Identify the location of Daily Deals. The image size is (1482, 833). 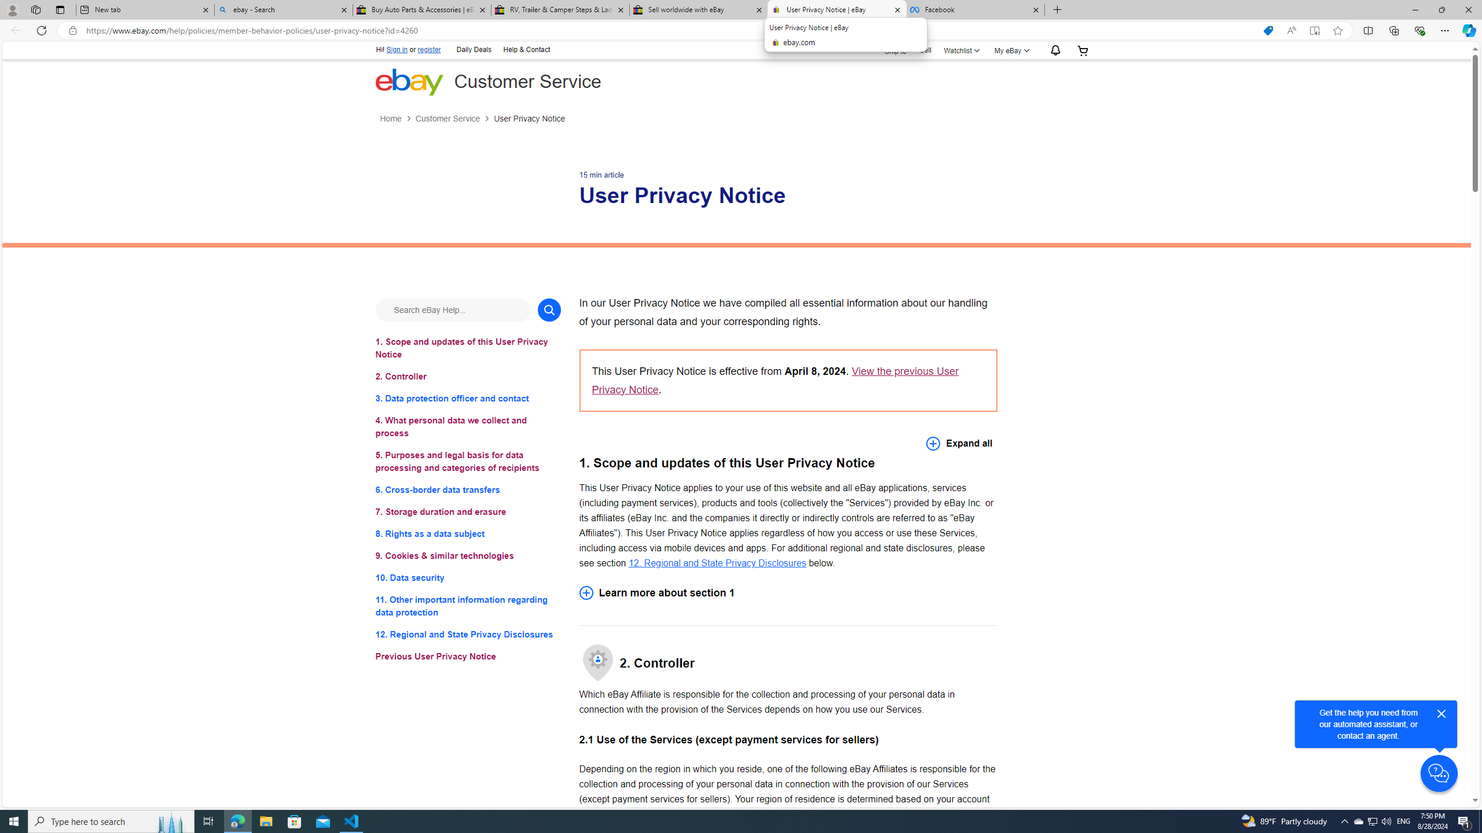
(474, 50).